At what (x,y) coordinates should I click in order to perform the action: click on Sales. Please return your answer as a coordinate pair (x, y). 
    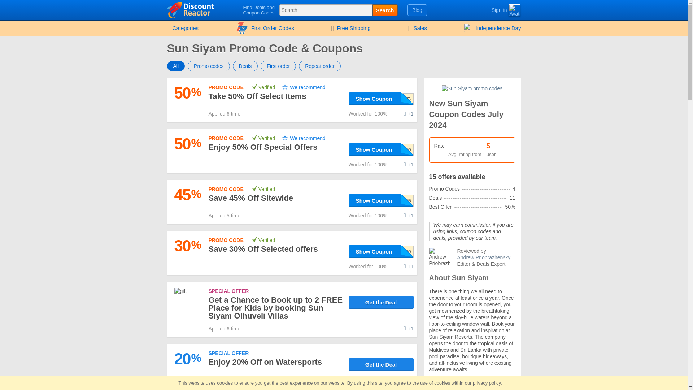
    Looking at the image, I should click on (417, 28).